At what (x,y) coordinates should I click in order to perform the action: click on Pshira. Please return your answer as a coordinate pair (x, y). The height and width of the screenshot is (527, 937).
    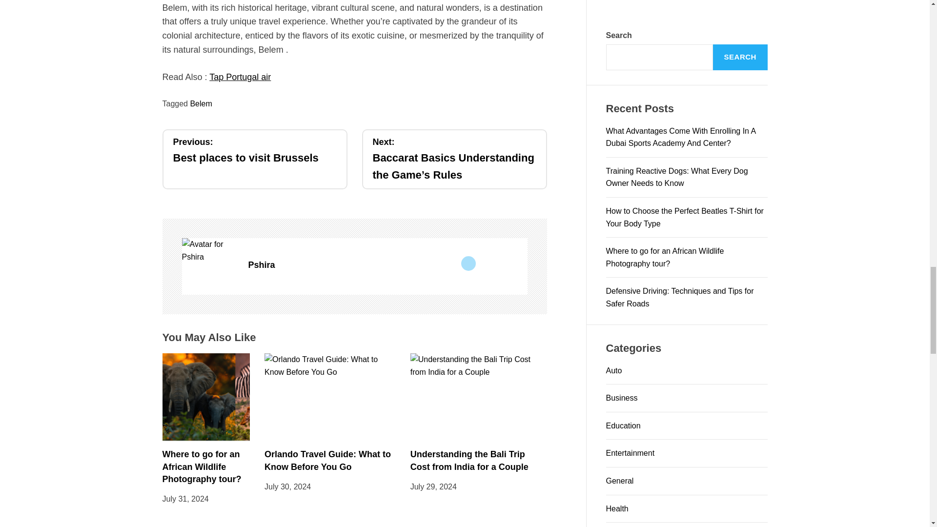
    Looking at the image, I should click on (387, 265).